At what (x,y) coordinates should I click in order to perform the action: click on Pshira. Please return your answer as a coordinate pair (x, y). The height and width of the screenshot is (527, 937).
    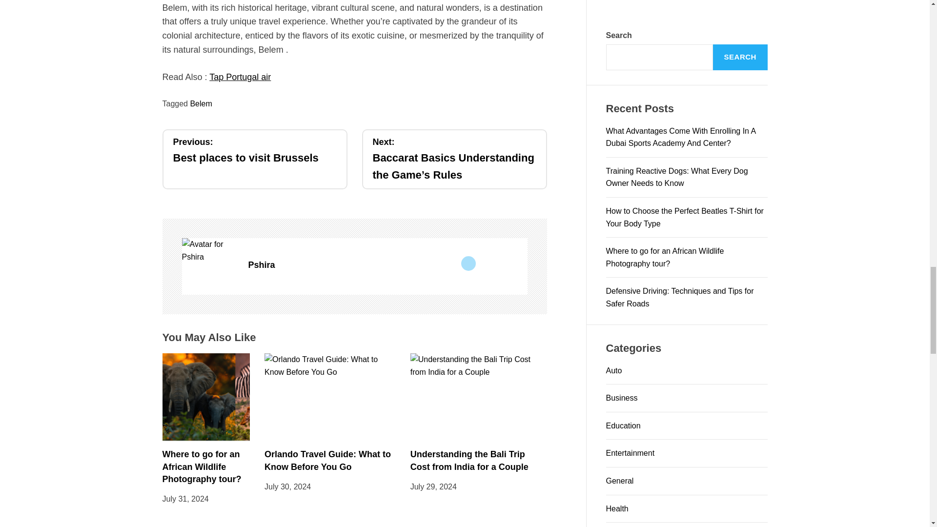
    Looking at the image, I should click on (387, 265).